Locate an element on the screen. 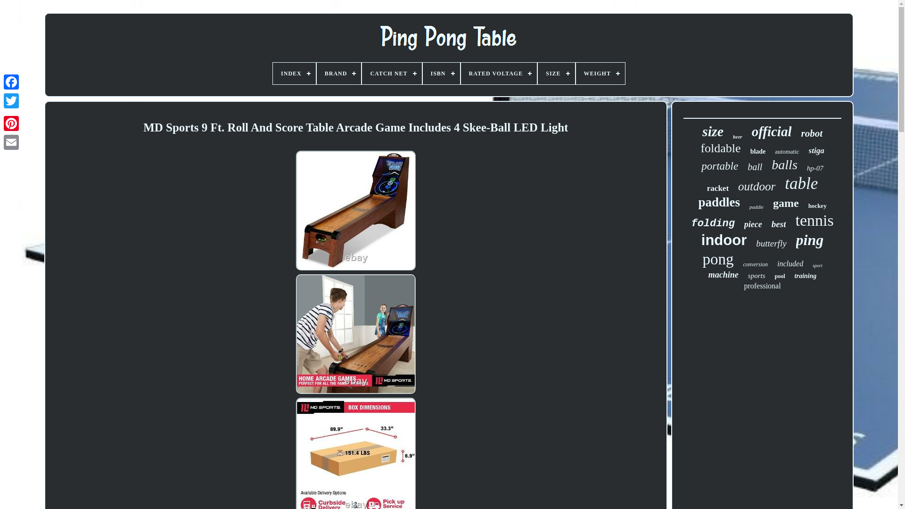 The height and width of the screenshot is (509, 905). INDEX is located at coordinates (294, 74).